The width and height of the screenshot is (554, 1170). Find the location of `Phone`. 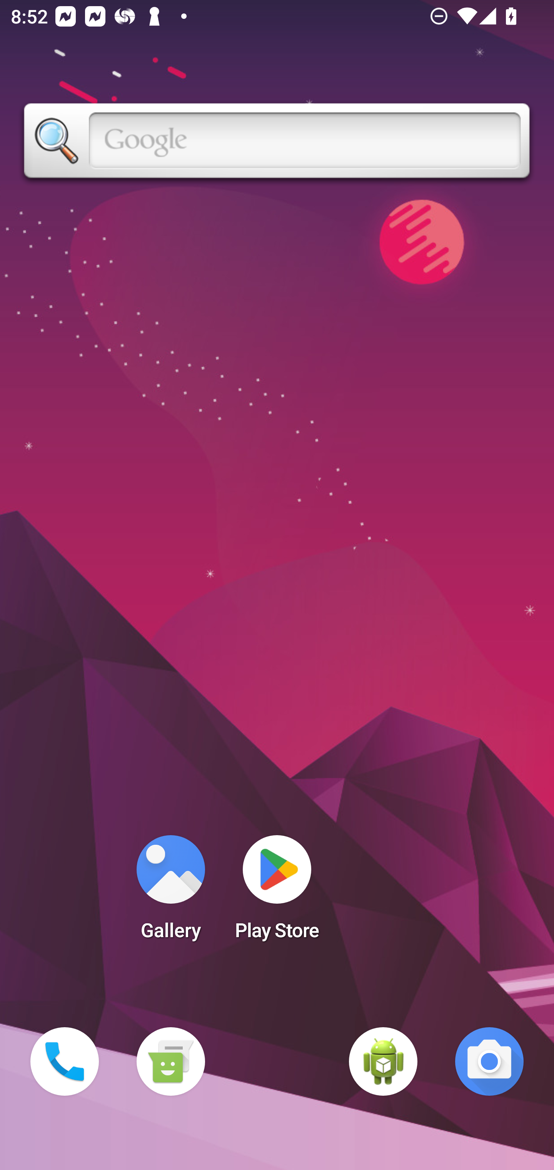

Phone is located at coordinates (65, 1061).